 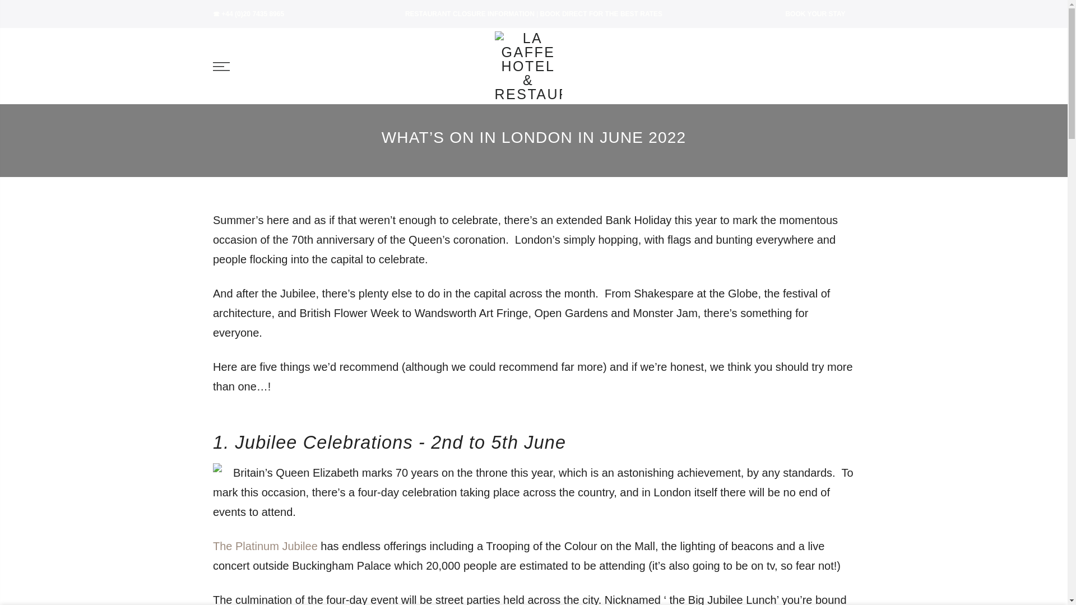 What do you see at coordinates (813, 14) in the screenshot?
I see `       BOOK YOUR STAY     ` at bounding box center [813, 14].